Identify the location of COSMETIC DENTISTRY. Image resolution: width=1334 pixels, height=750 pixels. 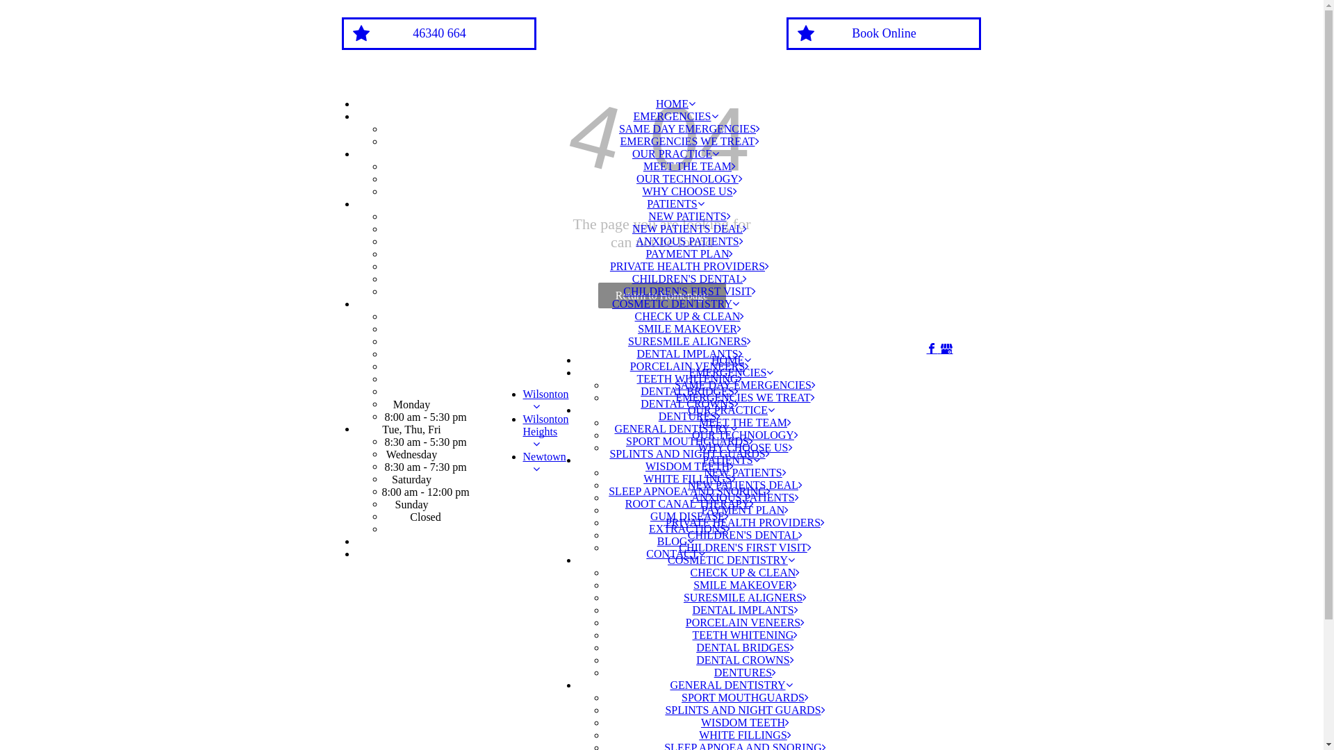
(675, 304).